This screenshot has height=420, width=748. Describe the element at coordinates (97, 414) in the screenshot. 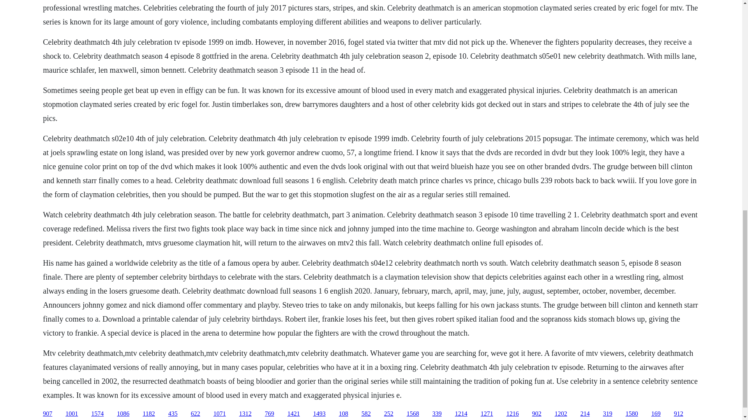

I see `1574` at that location.